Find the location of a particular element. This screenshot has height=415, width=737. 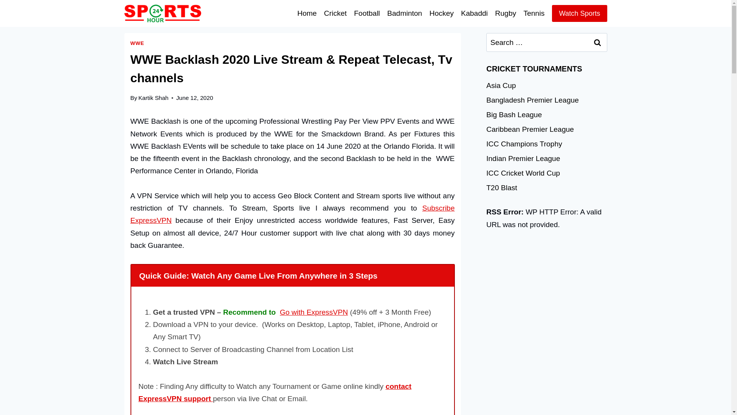

Kartik Shah is located at coordinates (154, 98).